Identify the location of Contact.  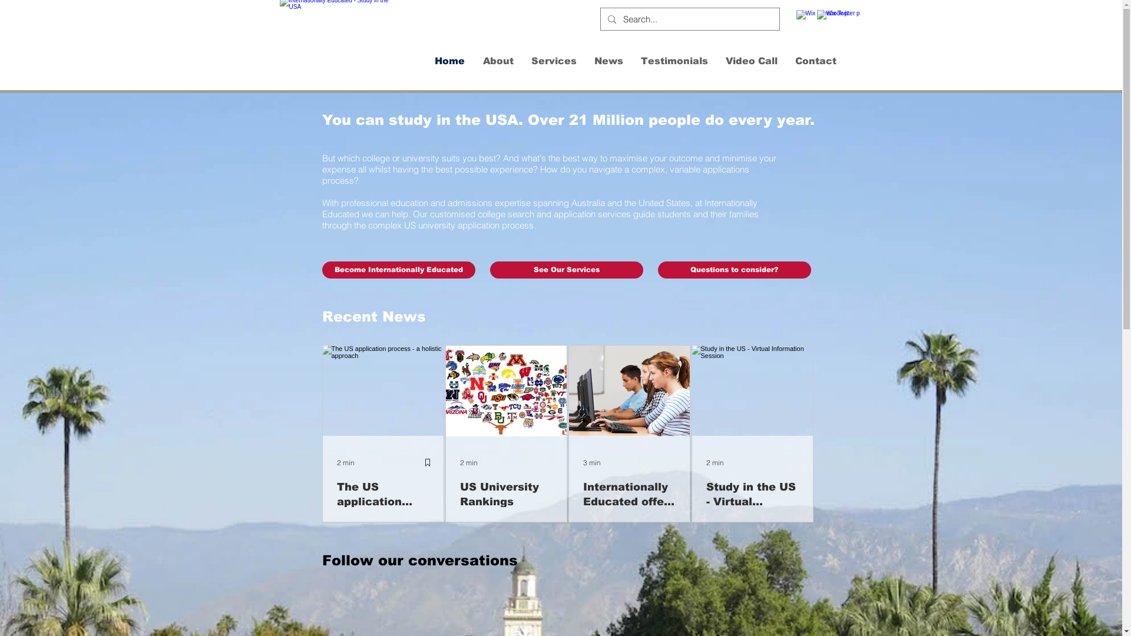
(815, 61).